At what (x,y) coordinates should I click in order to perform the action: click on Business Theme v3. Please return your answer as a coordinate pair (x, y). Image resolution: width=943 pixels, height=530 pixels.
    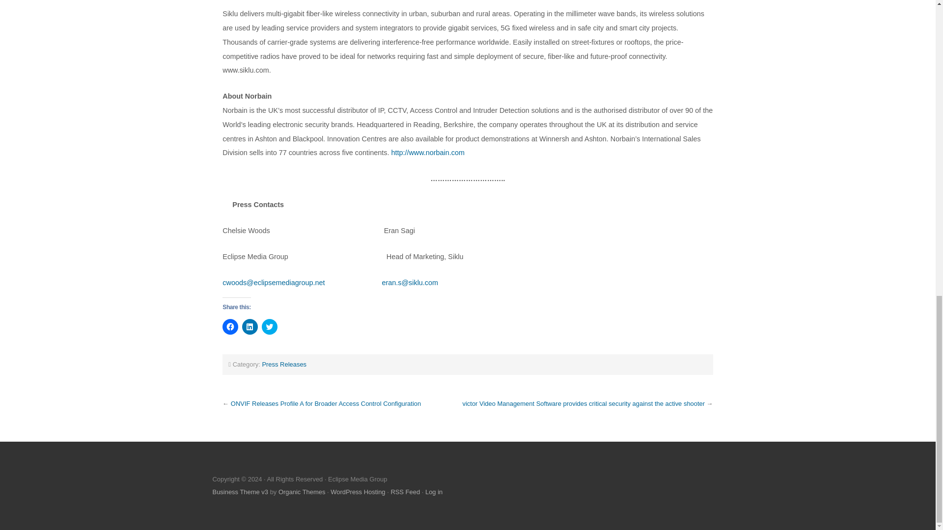
    Looking at the image, I should click on (240, 492).